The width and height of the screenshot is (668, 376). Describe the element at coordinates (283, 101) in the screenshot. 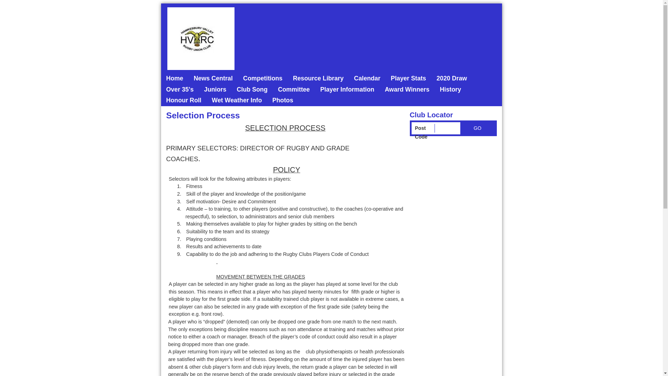

I see `Photos` at that location.